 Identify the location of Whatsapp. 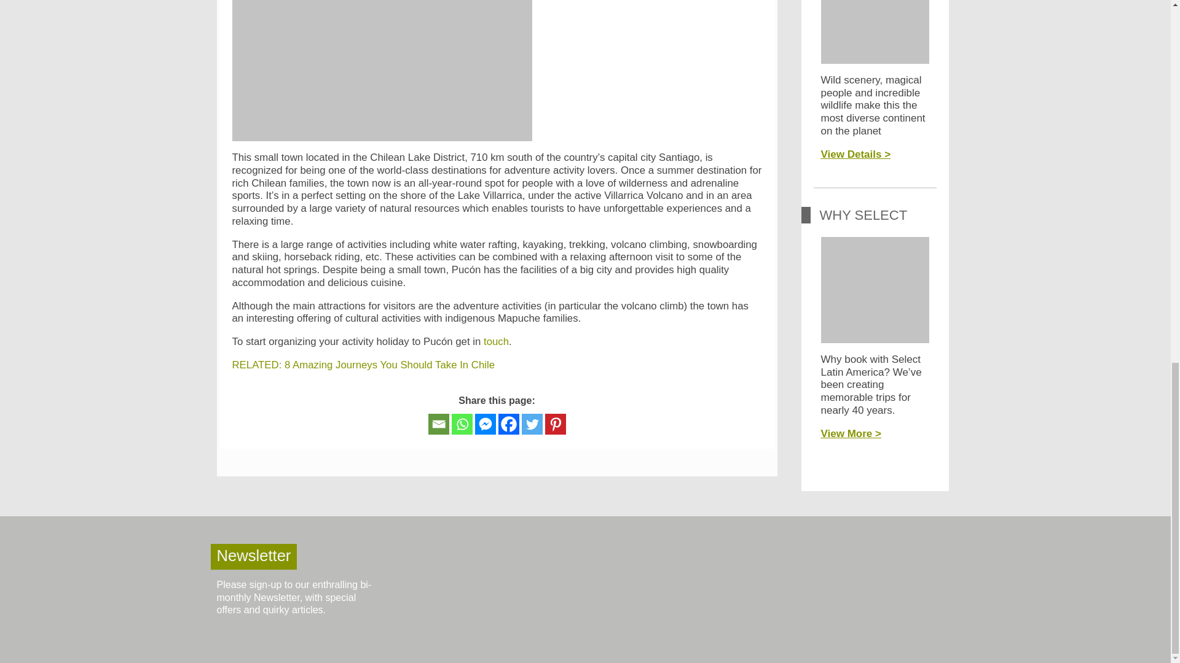
(461, 424).